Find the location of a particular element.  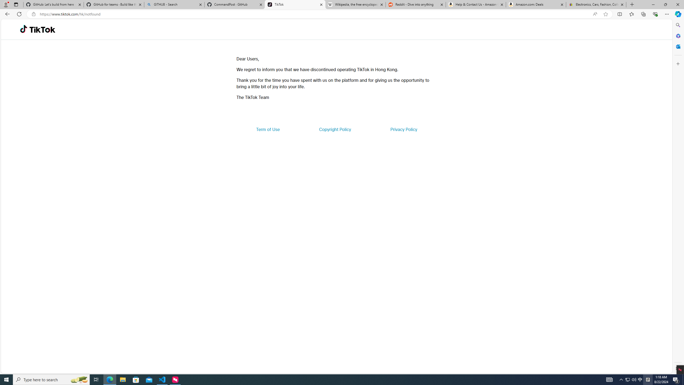

Close is located at coordinates (678, 5).